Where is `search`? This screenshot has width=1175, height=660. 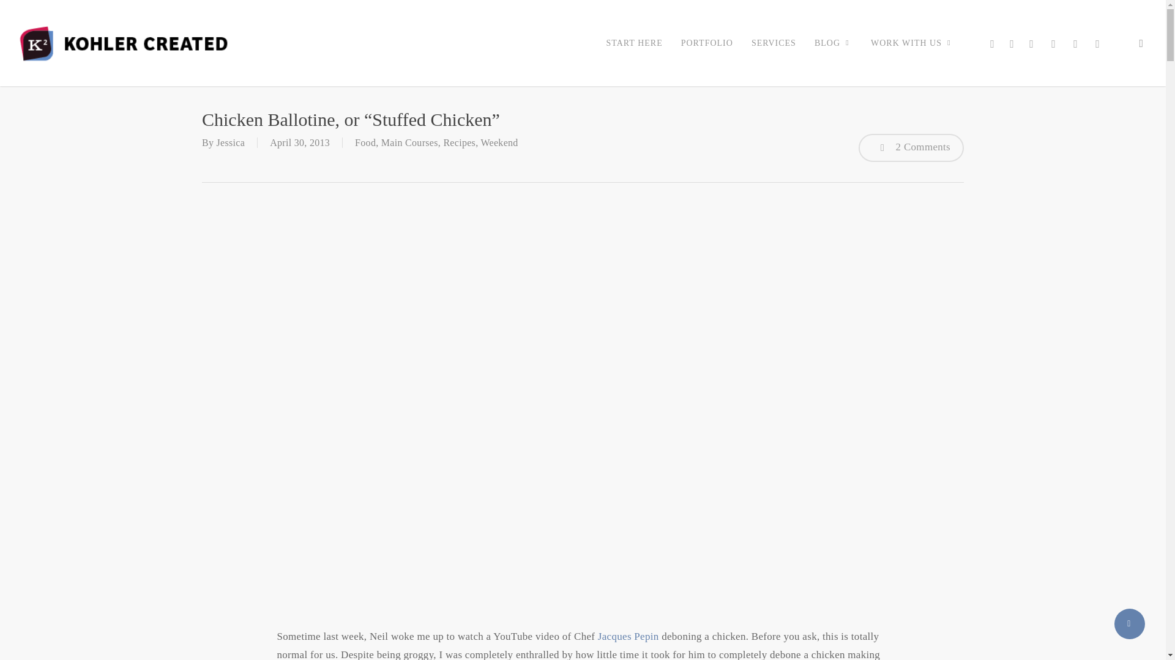
search is located at coordinates (1141, 43).